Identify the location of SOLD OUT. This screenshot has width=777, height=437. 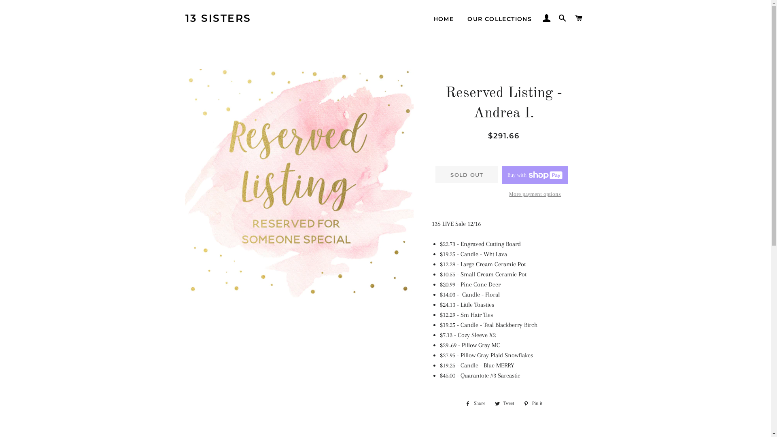
(467, 175).